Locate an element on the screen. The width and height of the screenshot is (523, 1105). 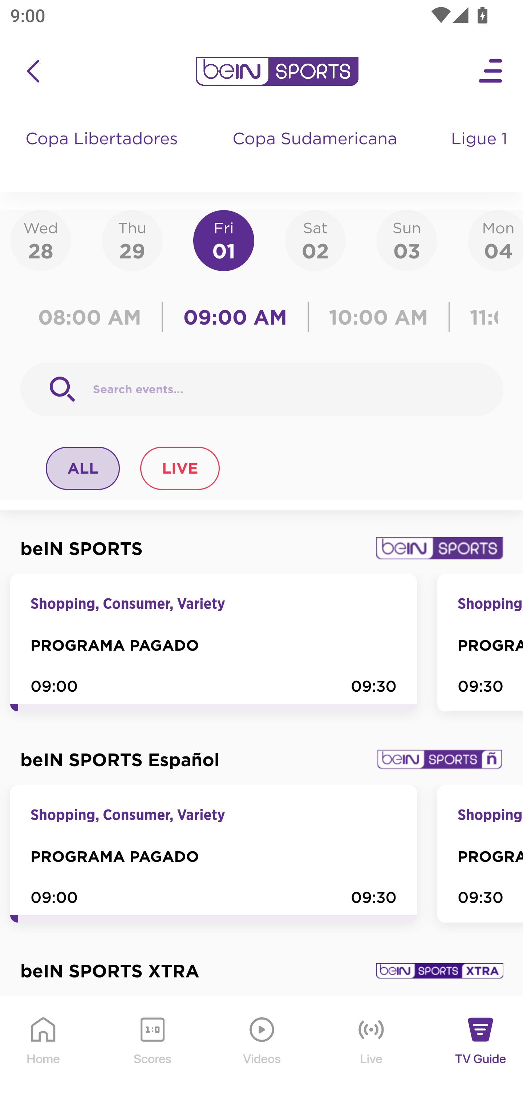
Copa Sudamericana is located at coordinates (316, 153).